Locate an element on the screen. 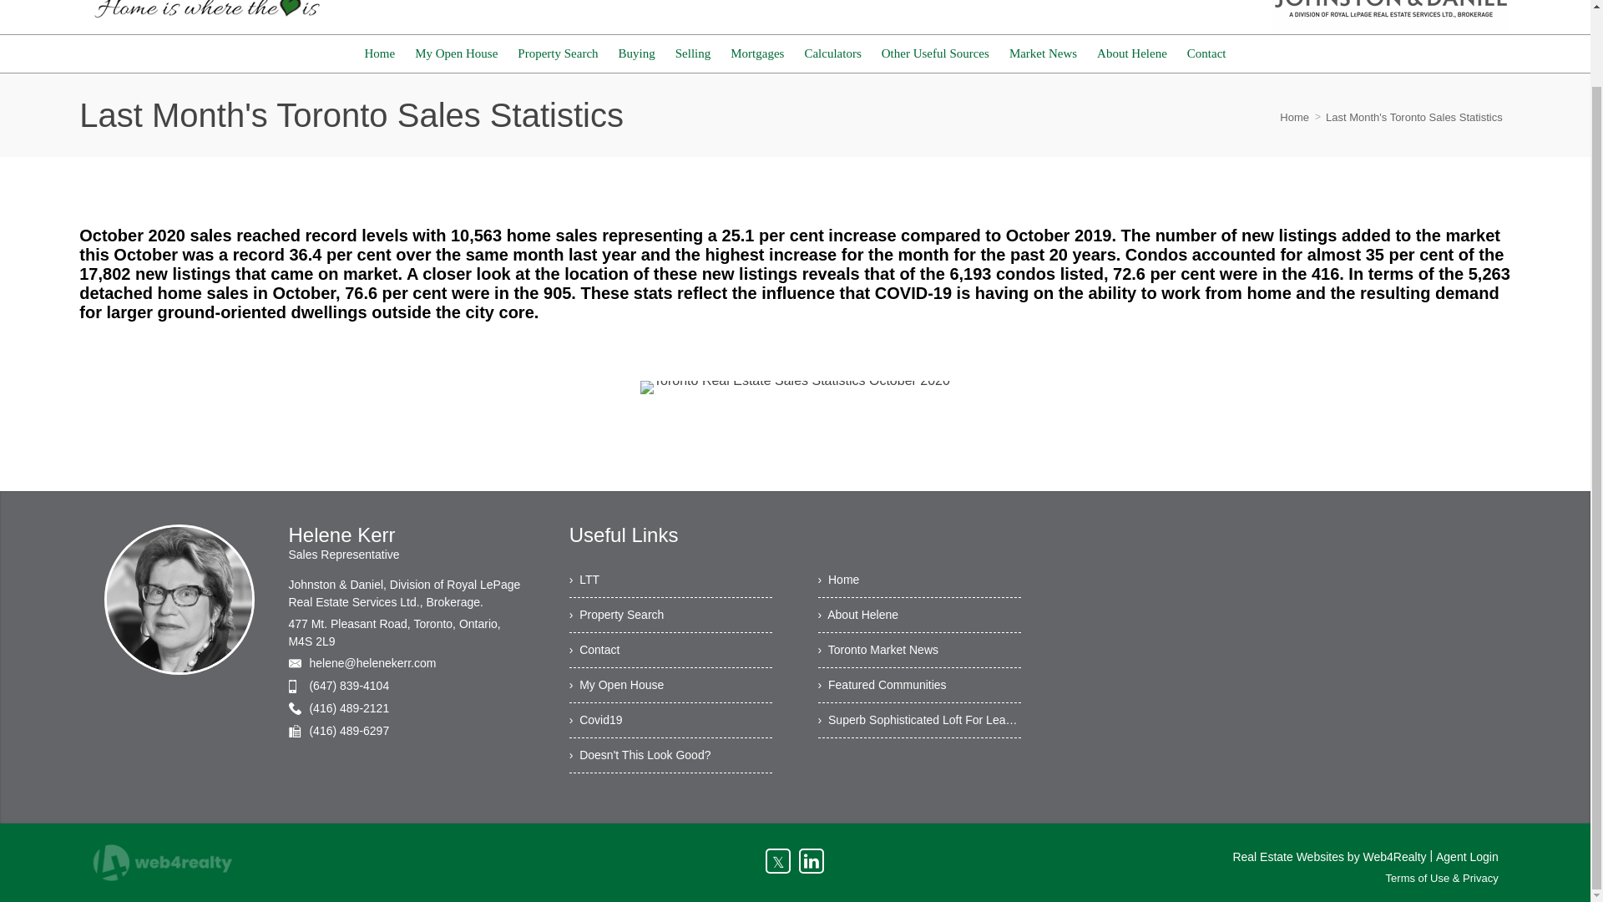 The image size is (1603, 902). Market News is located at coordinates (1042, 53).